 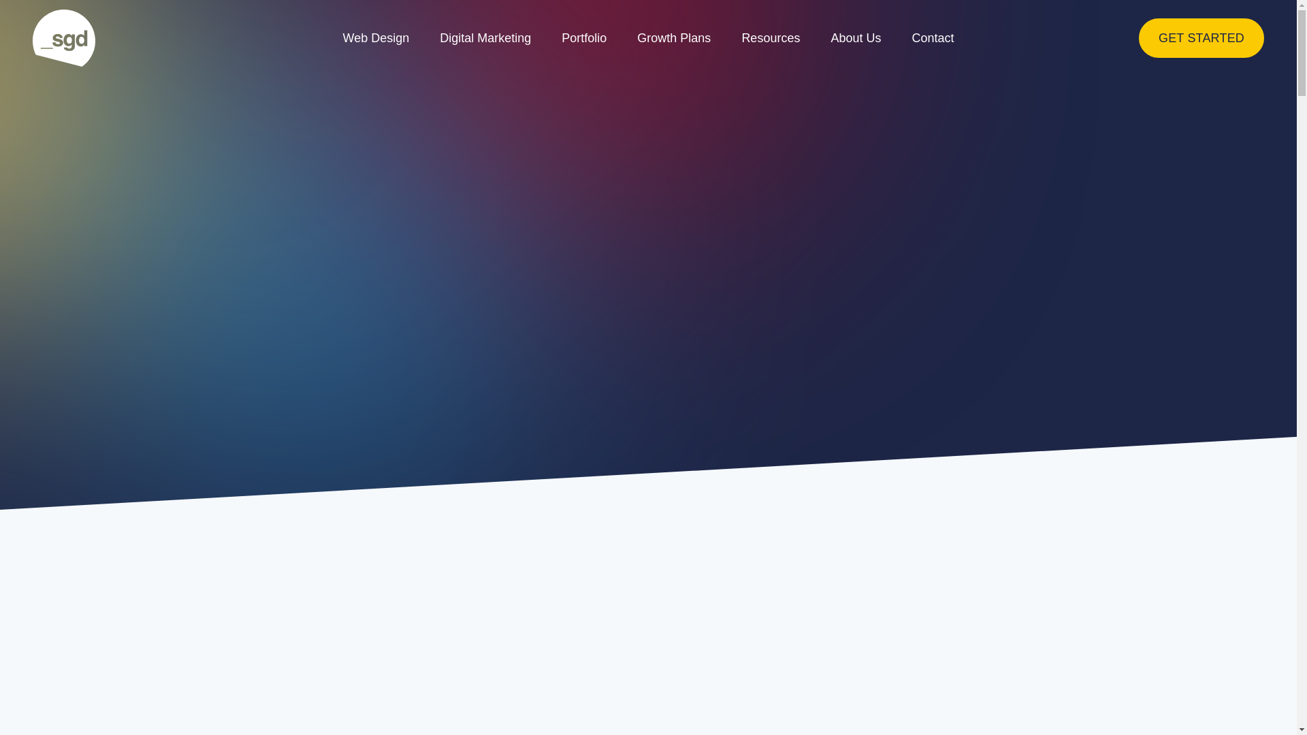 I want to click on Growth Plans, so click(x=674, y=38).